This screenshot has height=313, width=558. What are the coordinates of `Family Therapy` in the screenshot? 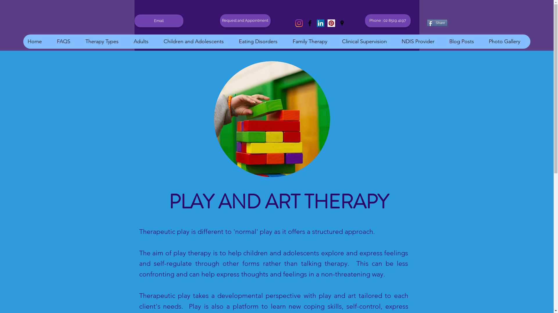 It's located at (313, 42).